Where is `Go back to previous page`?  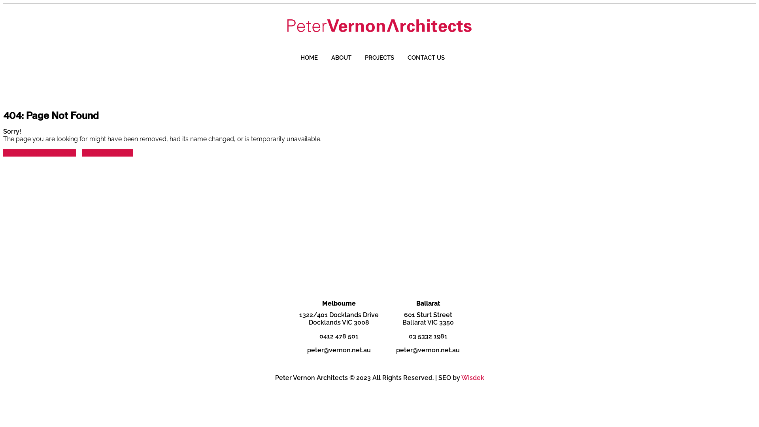 Go back to previous page is located at coordinates (40, 153).